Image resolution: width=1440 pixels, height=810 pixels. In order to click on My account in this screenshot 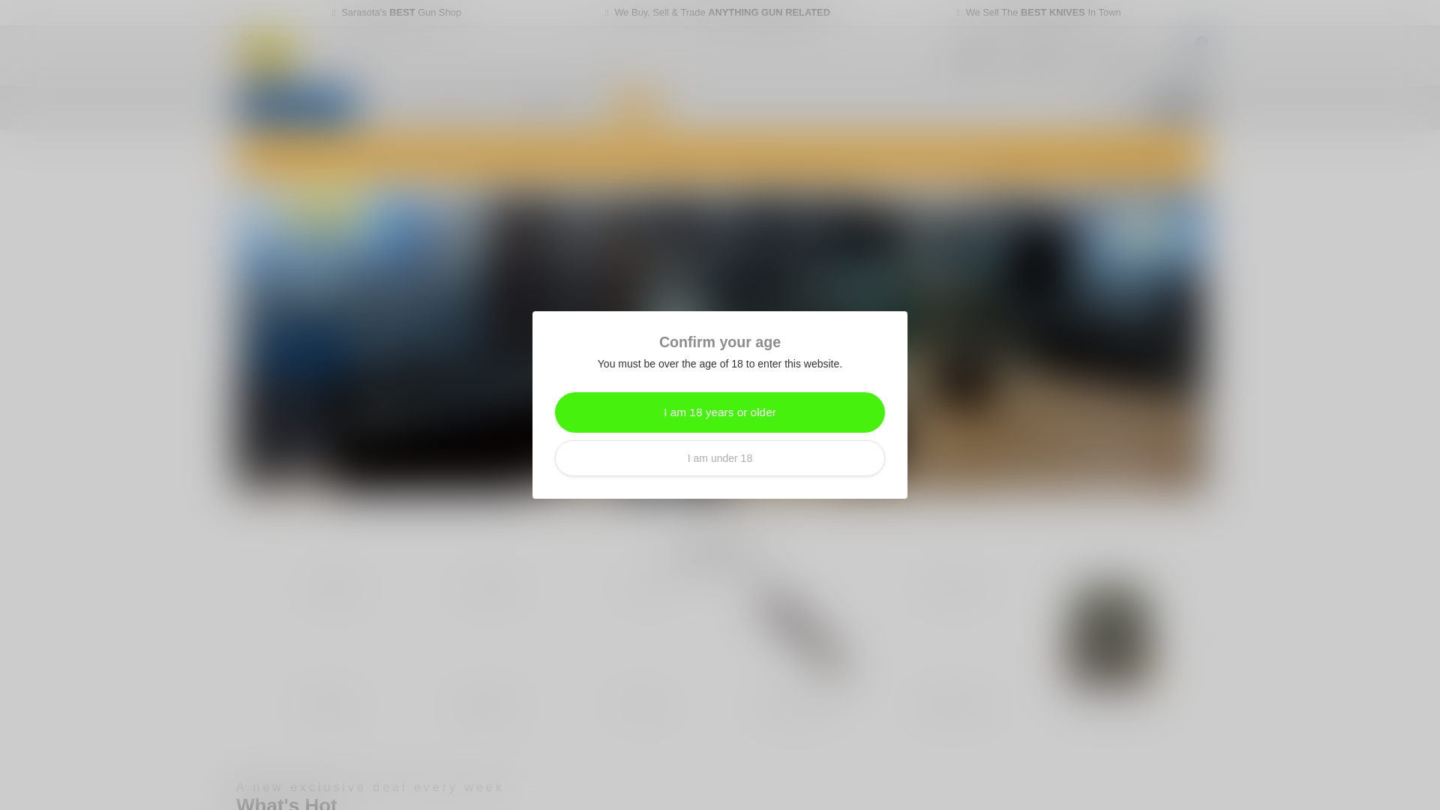, I will do `click(1038, 55)`.